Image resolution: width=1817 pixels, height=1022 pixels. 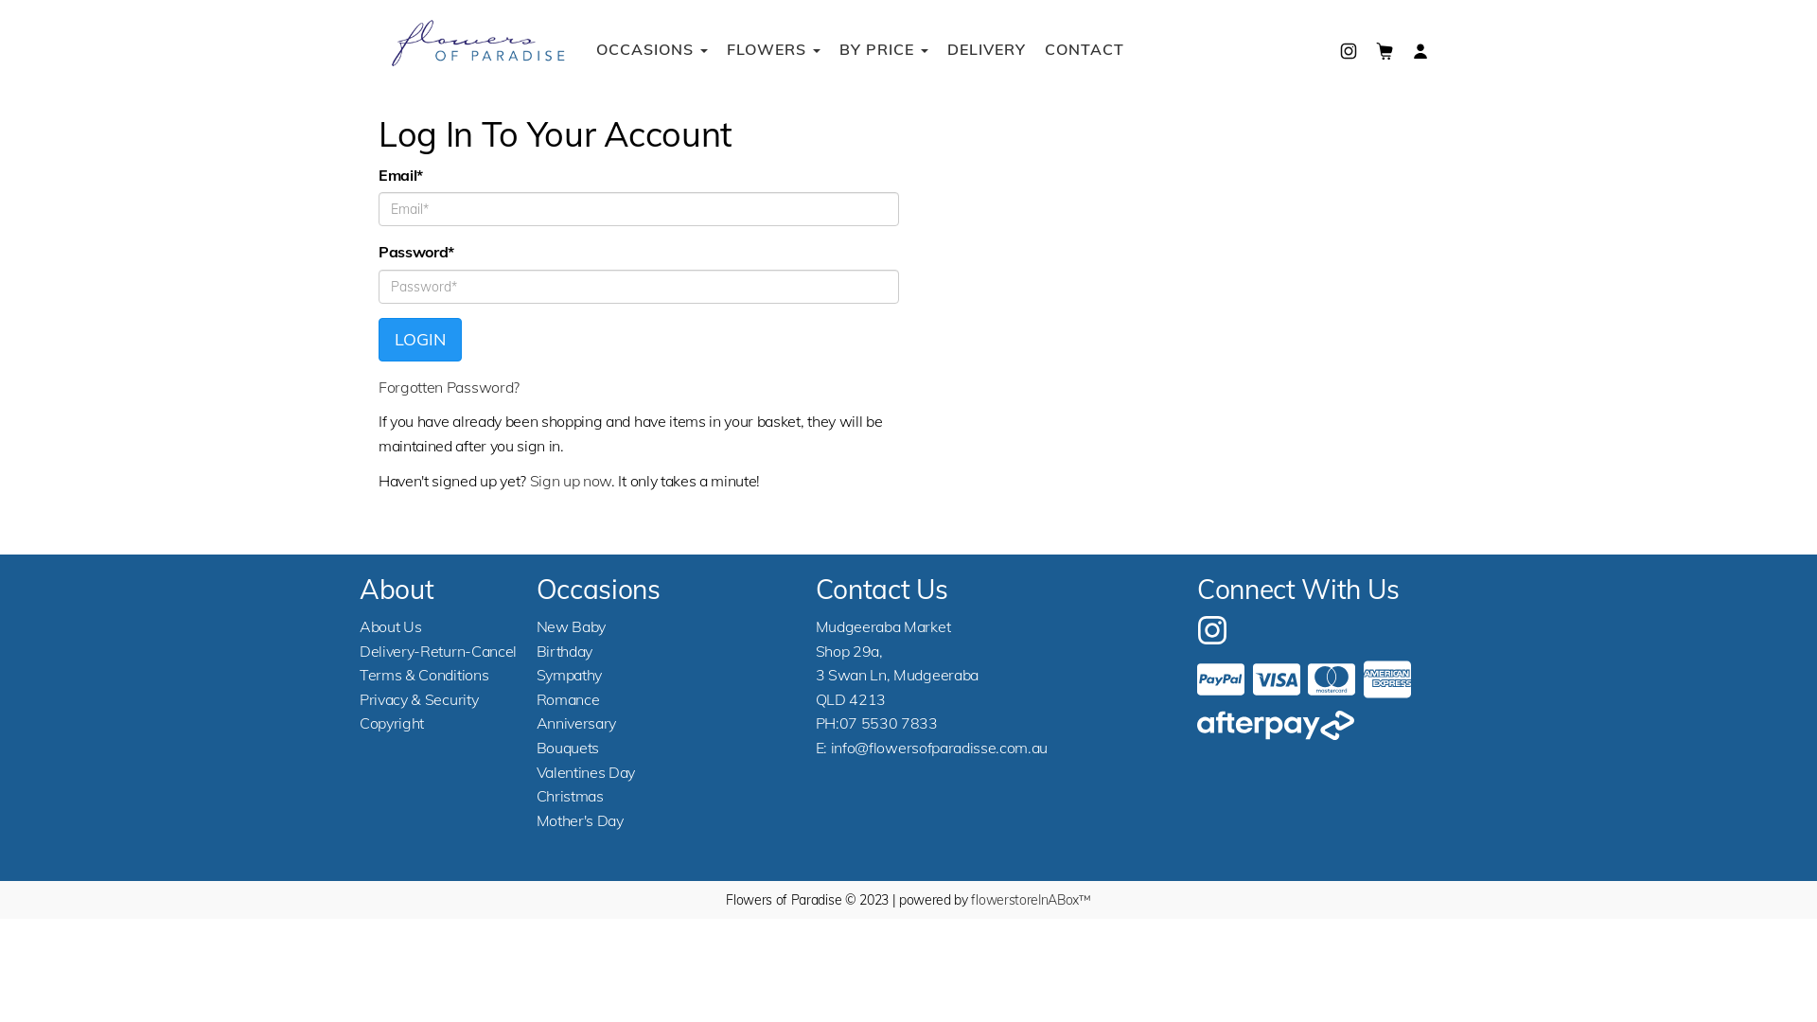 What do you see at coordinates (572, 626) in the screenshot?
I see `New Baby` at bounding box center [572, 626].